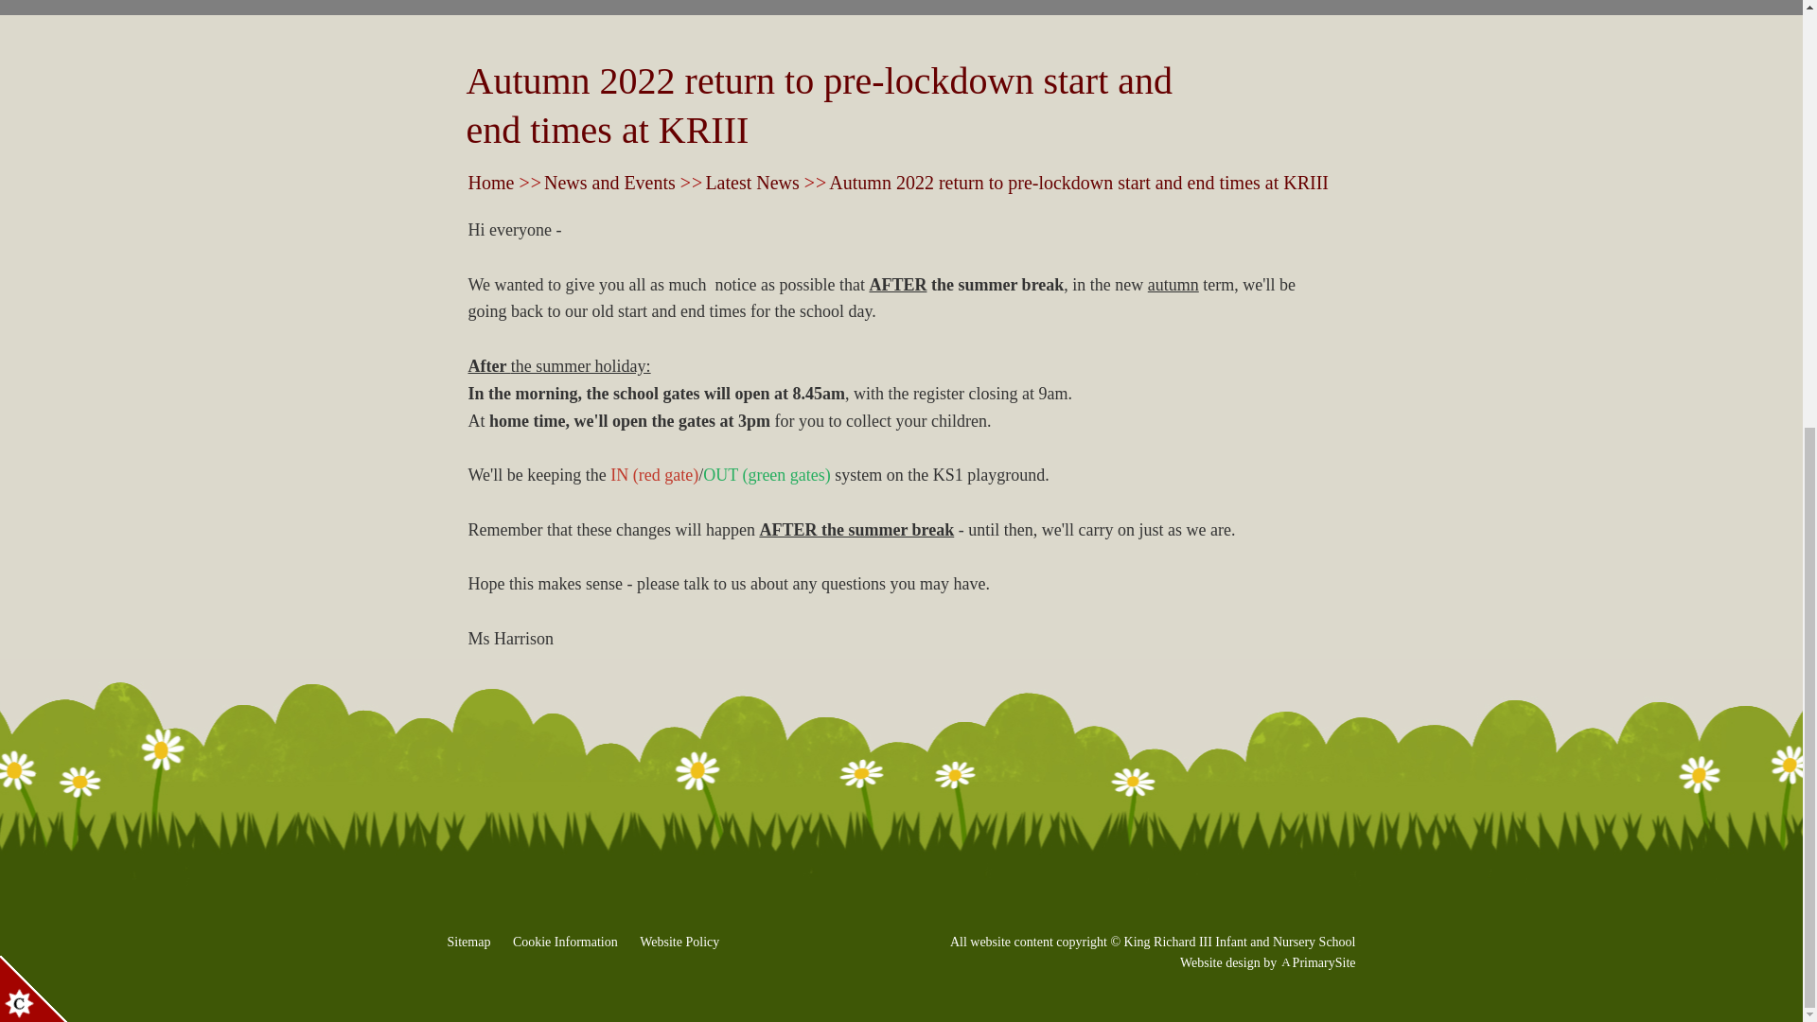 This screenshot has width=1817, height=1022. What do you see at coordinates (490, 183) in the screenshot?
I see `Home` at bounding box center [490, 183].